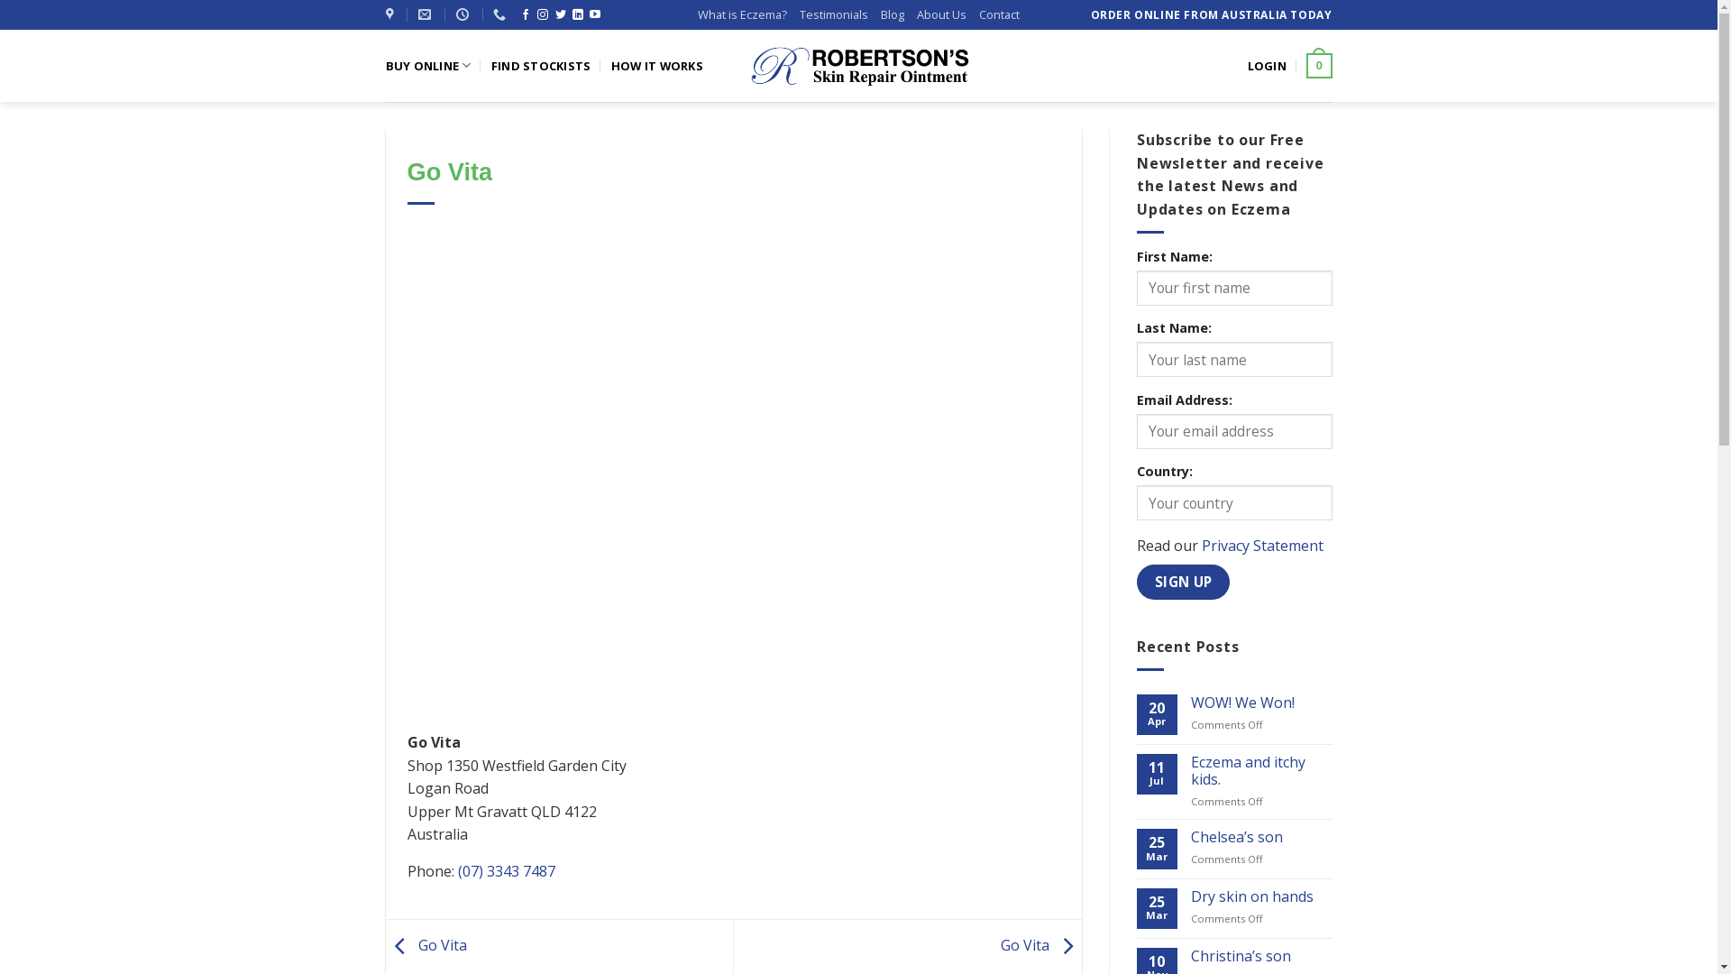 The height and width of the screenshot is (974, 1731). What do you see at coordinates (1262, 546) in the screenshot?
I see `Privacy Statement` at bounding box center [1262, 546].